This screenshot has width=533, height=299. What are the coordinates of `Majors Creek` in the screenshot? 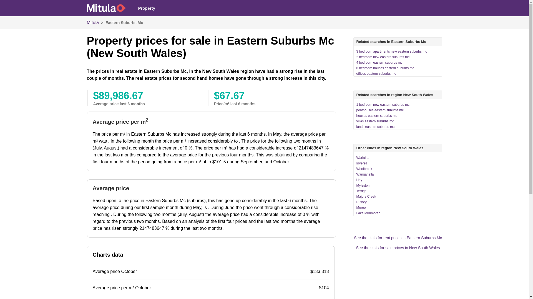 It's located at (366, 197).